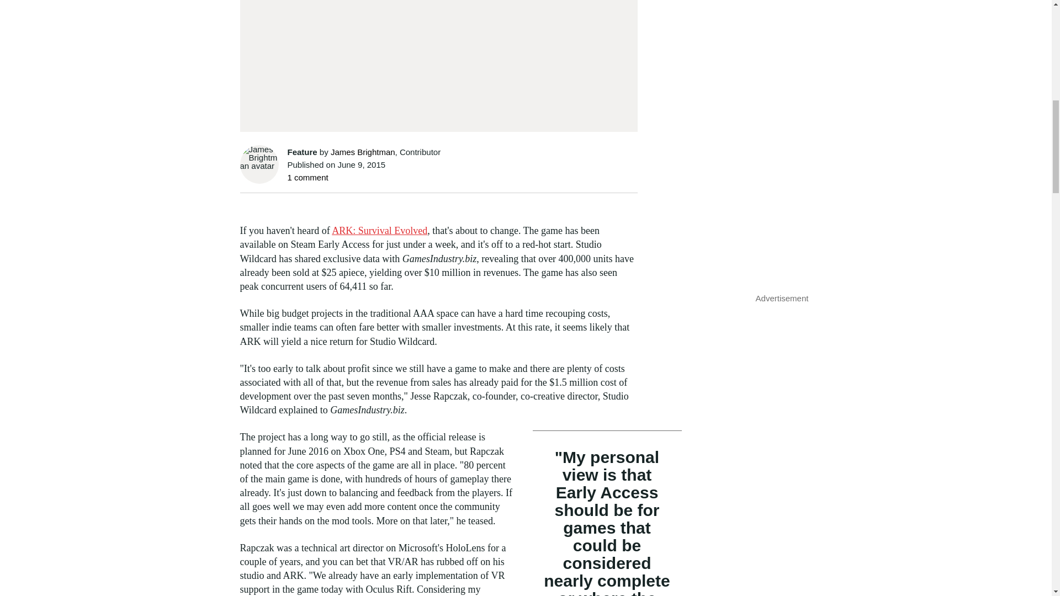 This screenshot has height=596, width=1060. What do you see at coordinates (307, 178) in the screenshot?
I see `1 comment` at bounding box center [307, 178].